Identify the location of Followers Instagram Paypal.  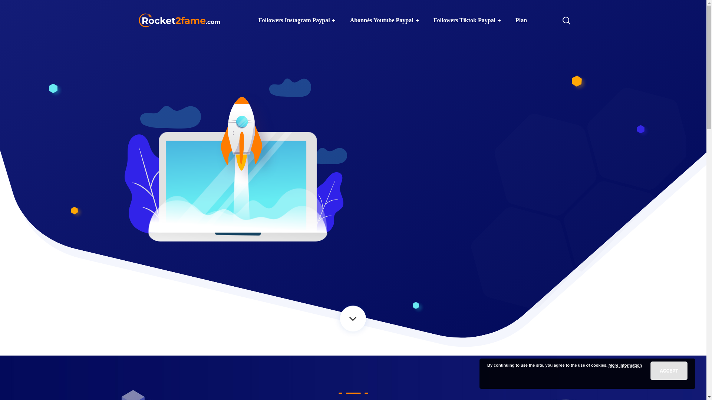
(297, 20).